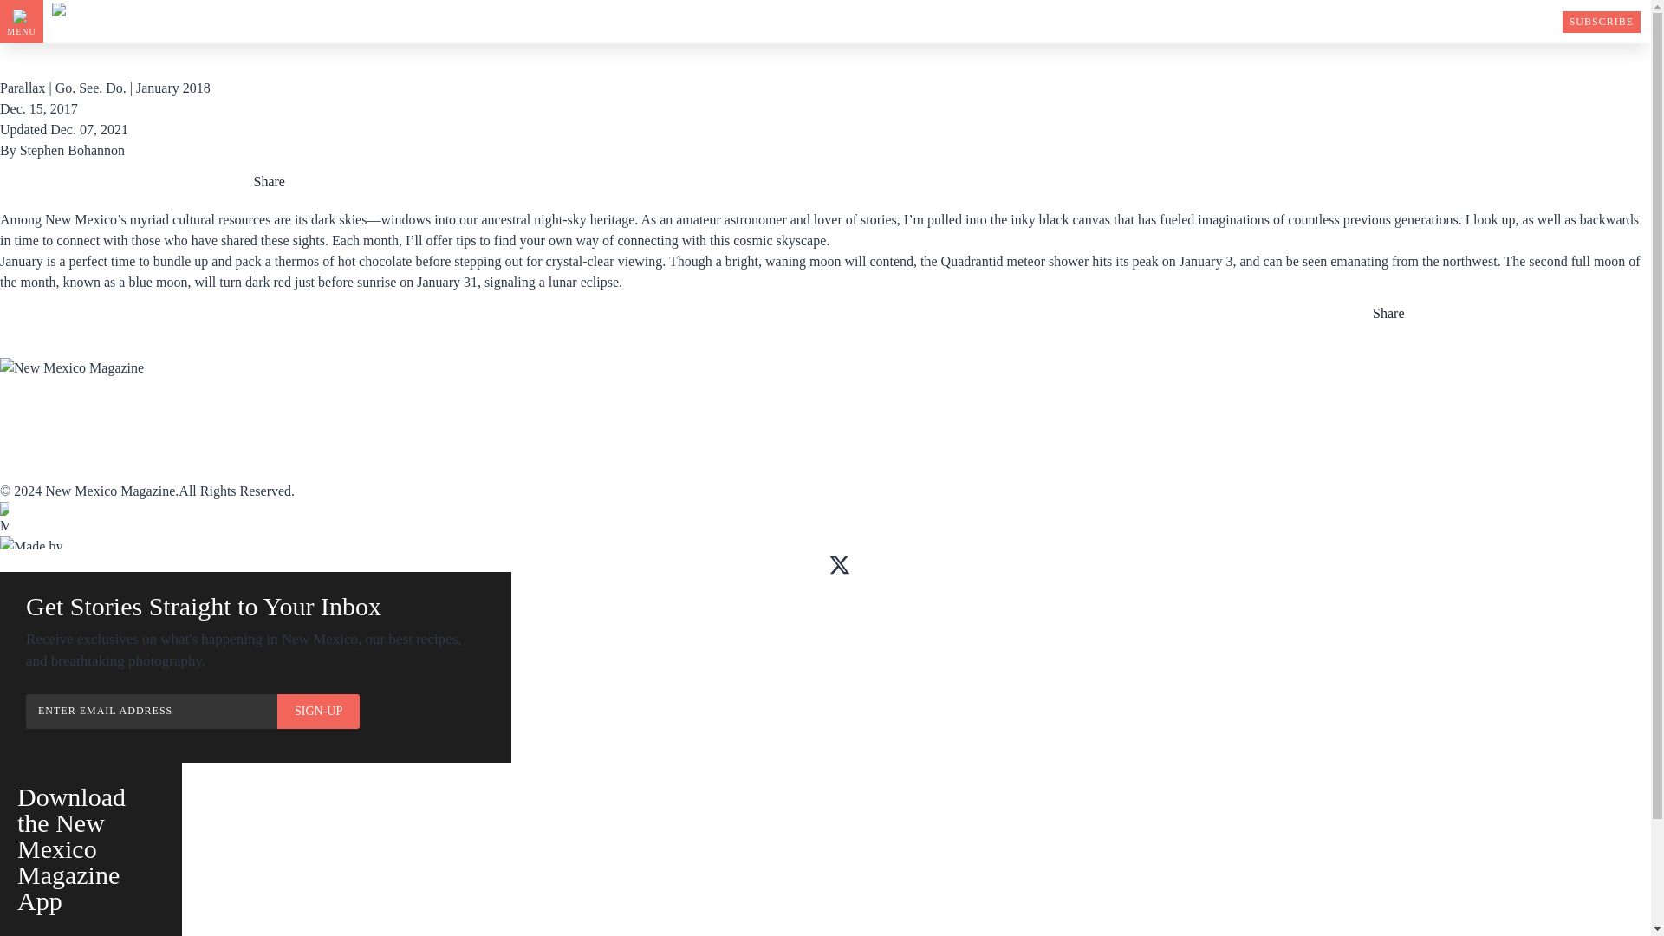  Describe the element at coordinates (36, 469) in the screenshot. I see `Contact Us` at that location.